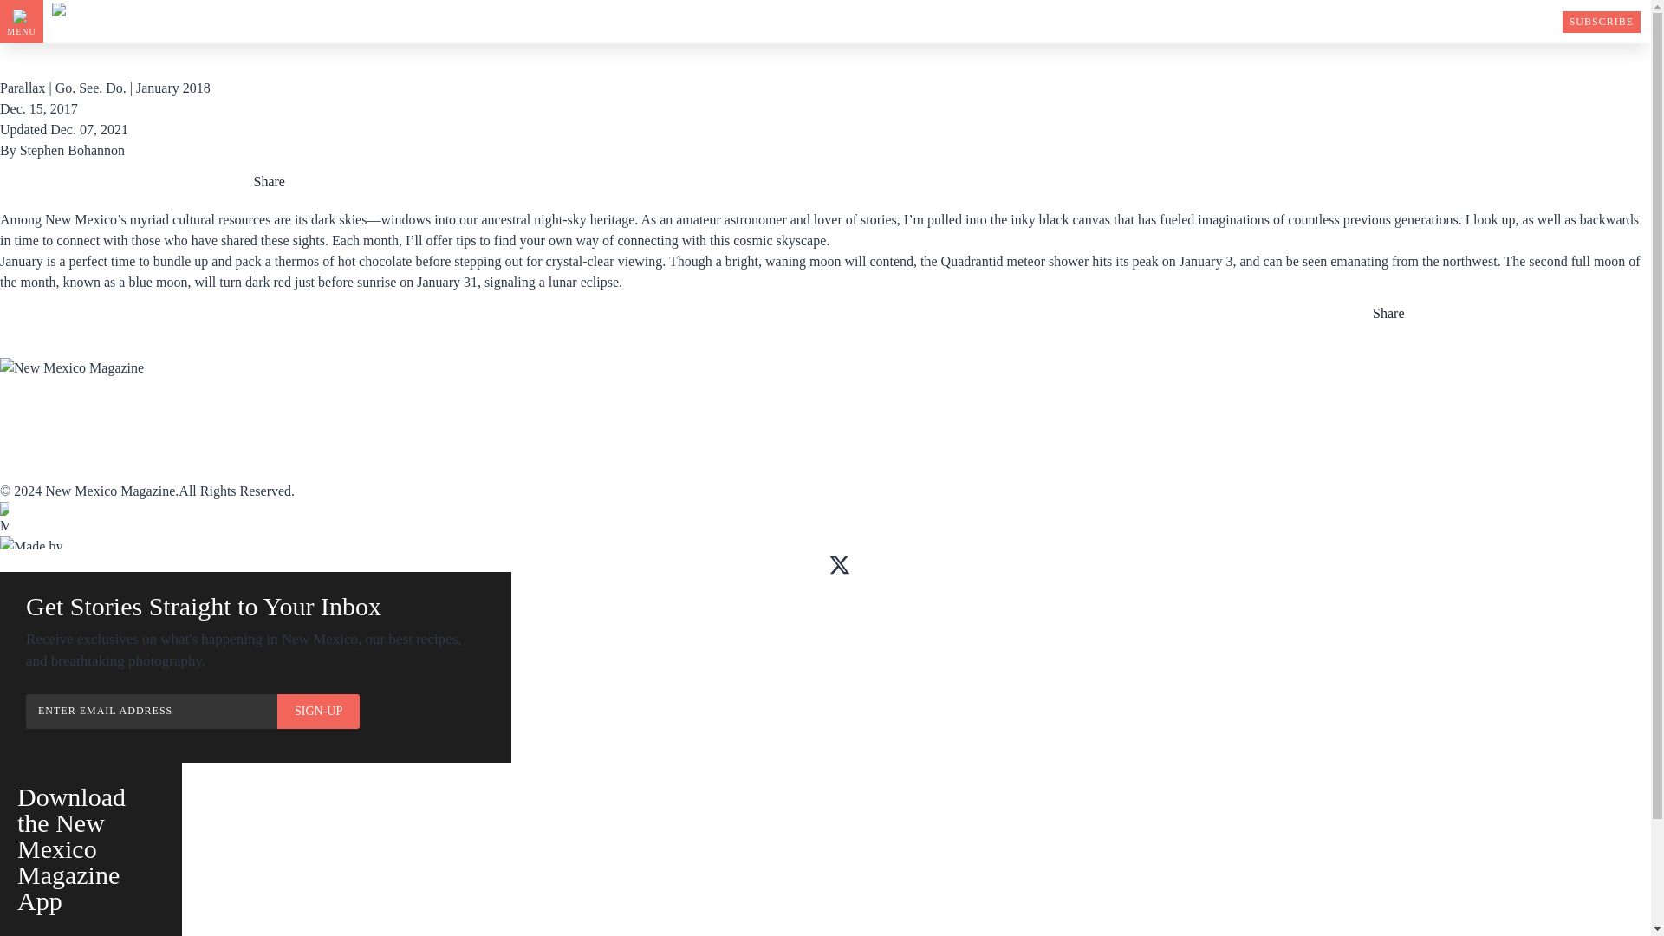  Describe the element at coordinates (36, 469) in the screenshot. I see `Contact Us` at that location.